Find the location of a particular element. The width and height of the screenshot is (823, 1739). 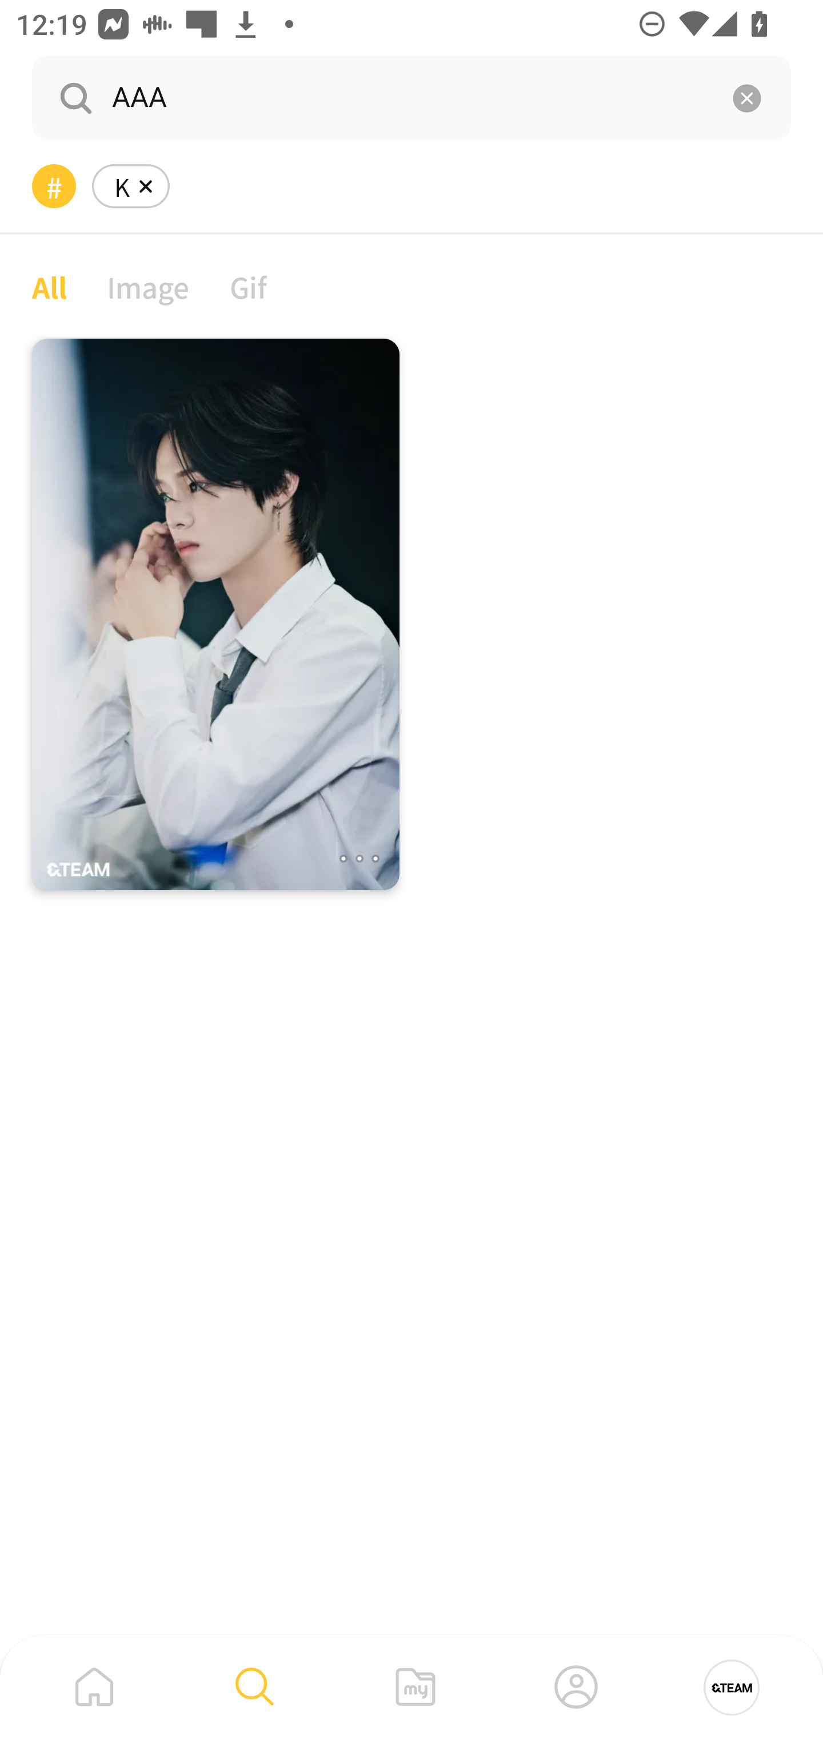

All is located at coordinates (49, 286).